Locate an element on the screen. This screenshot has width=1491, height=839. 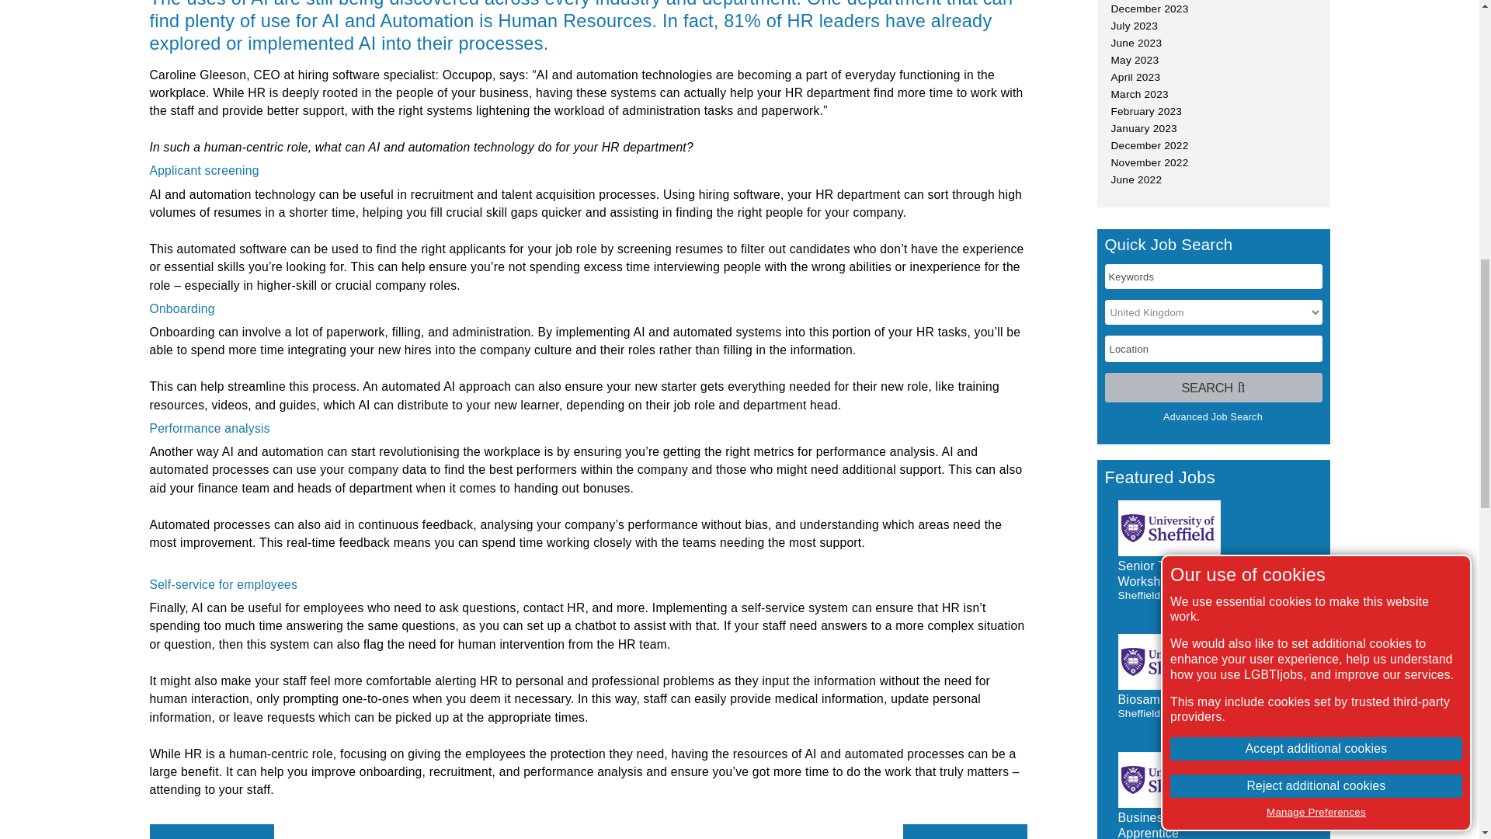
Biosampling Co-ordinator is located at coordinates (1190, 699).